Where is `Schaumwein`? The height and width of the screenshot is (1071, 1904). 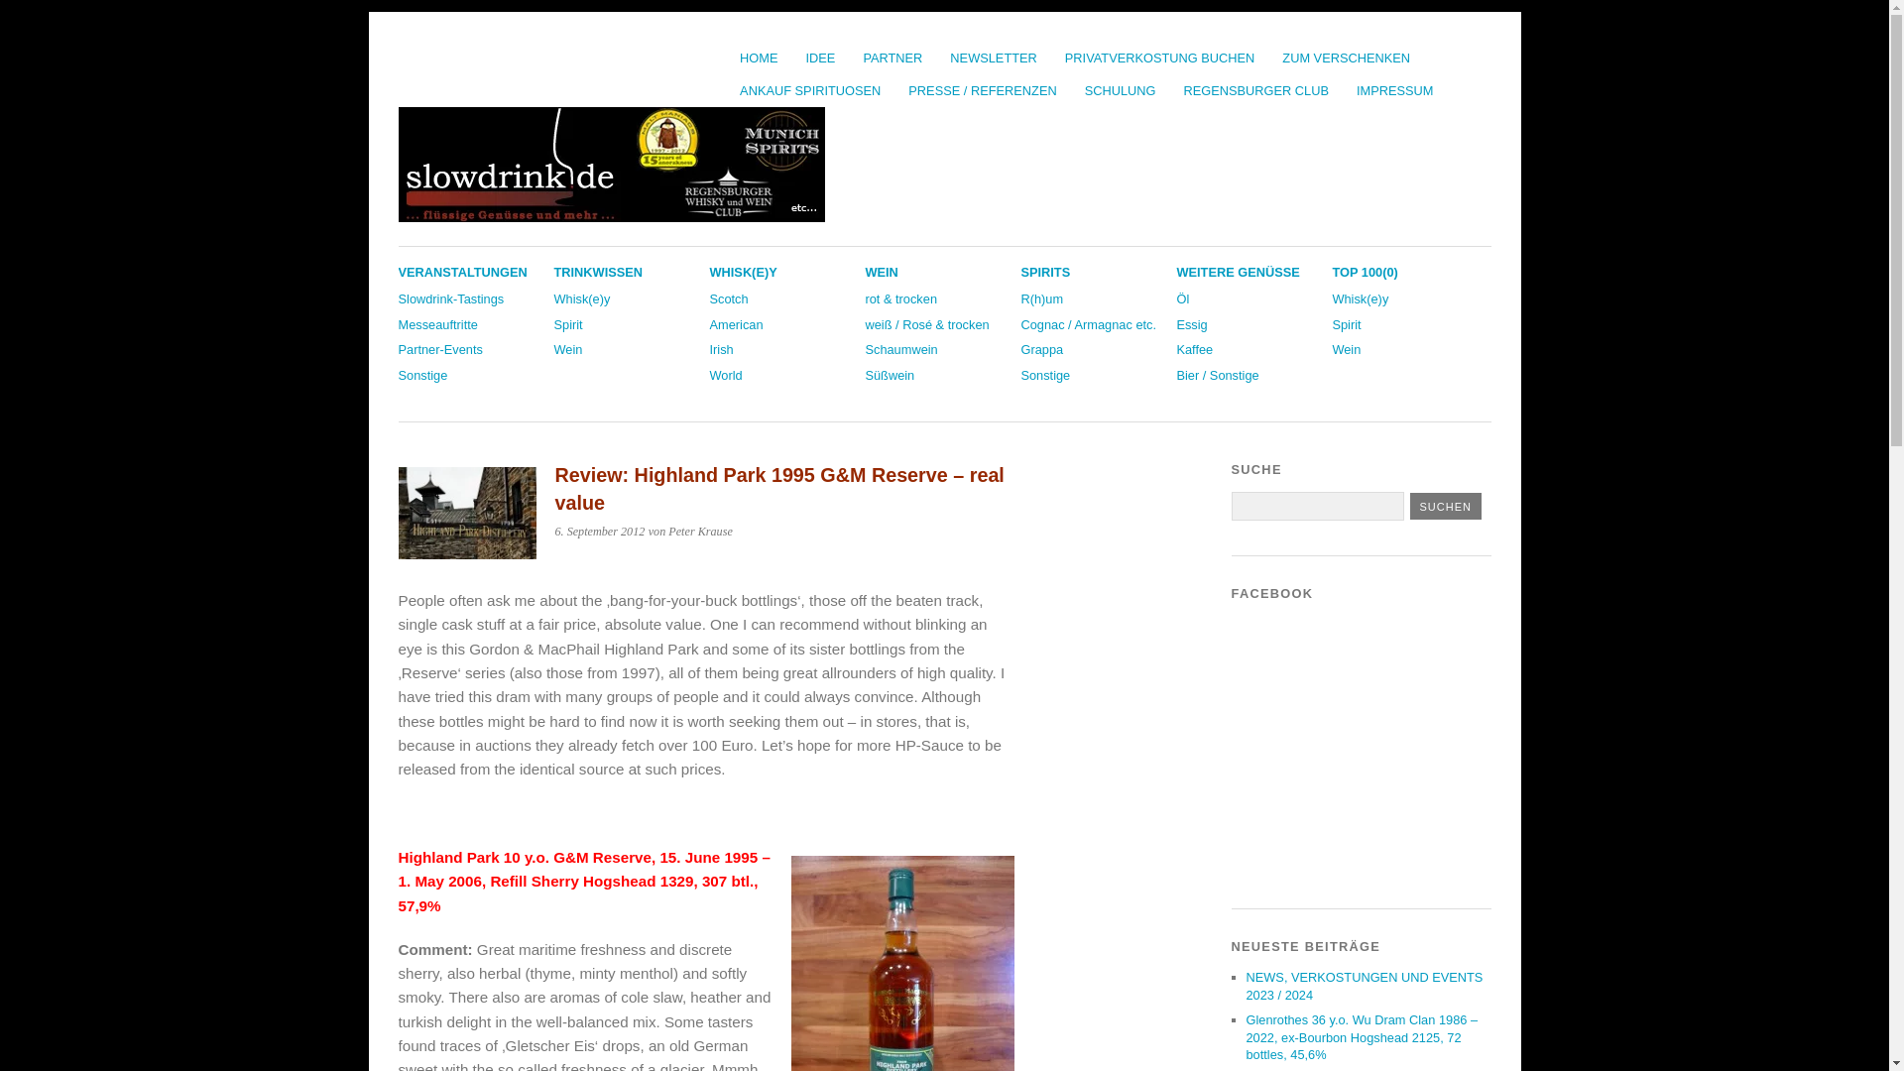 Schaumwein is located at coordinates (900, 349).